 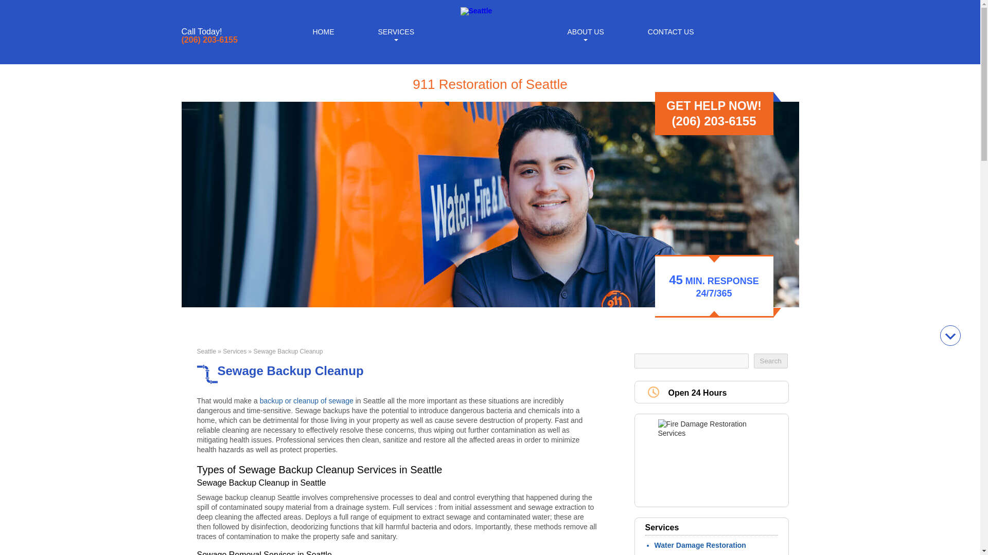 What do you see at coordinates (206, 351) in the screenshot?
I see `Go to Seattle.` at bounding box center [206, 351].